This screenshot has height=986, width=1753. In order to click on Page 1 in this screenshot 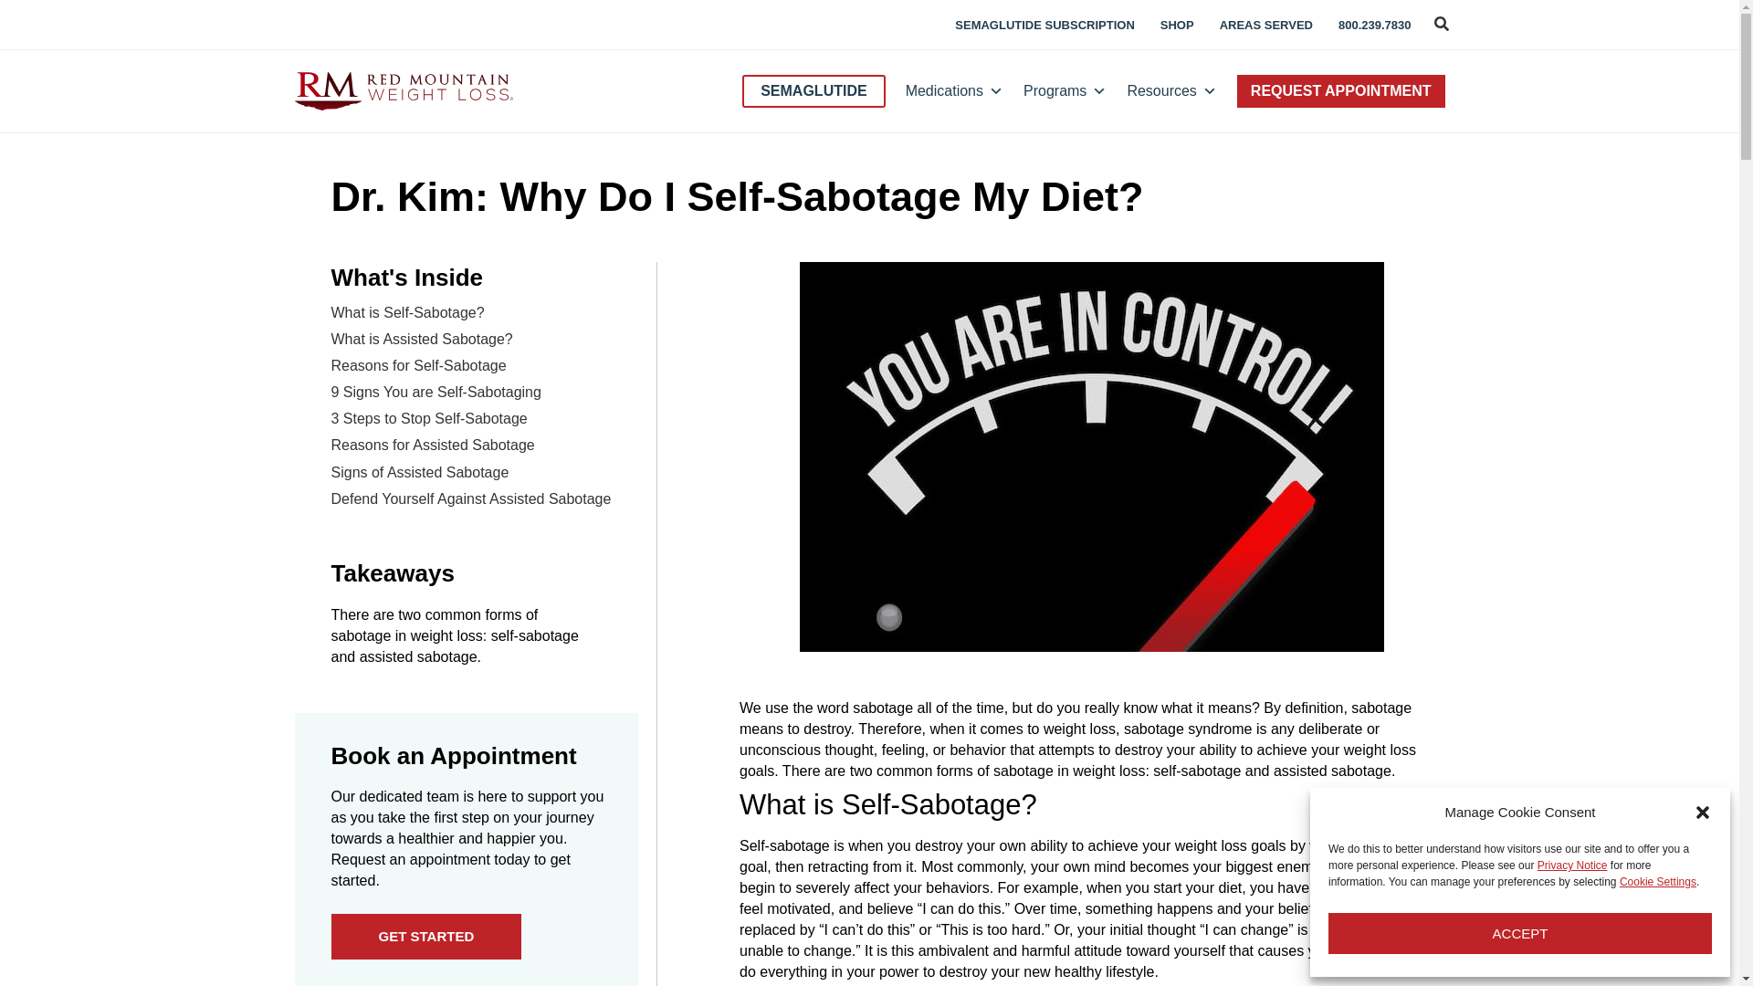, I will do `click(1092, 739)`.